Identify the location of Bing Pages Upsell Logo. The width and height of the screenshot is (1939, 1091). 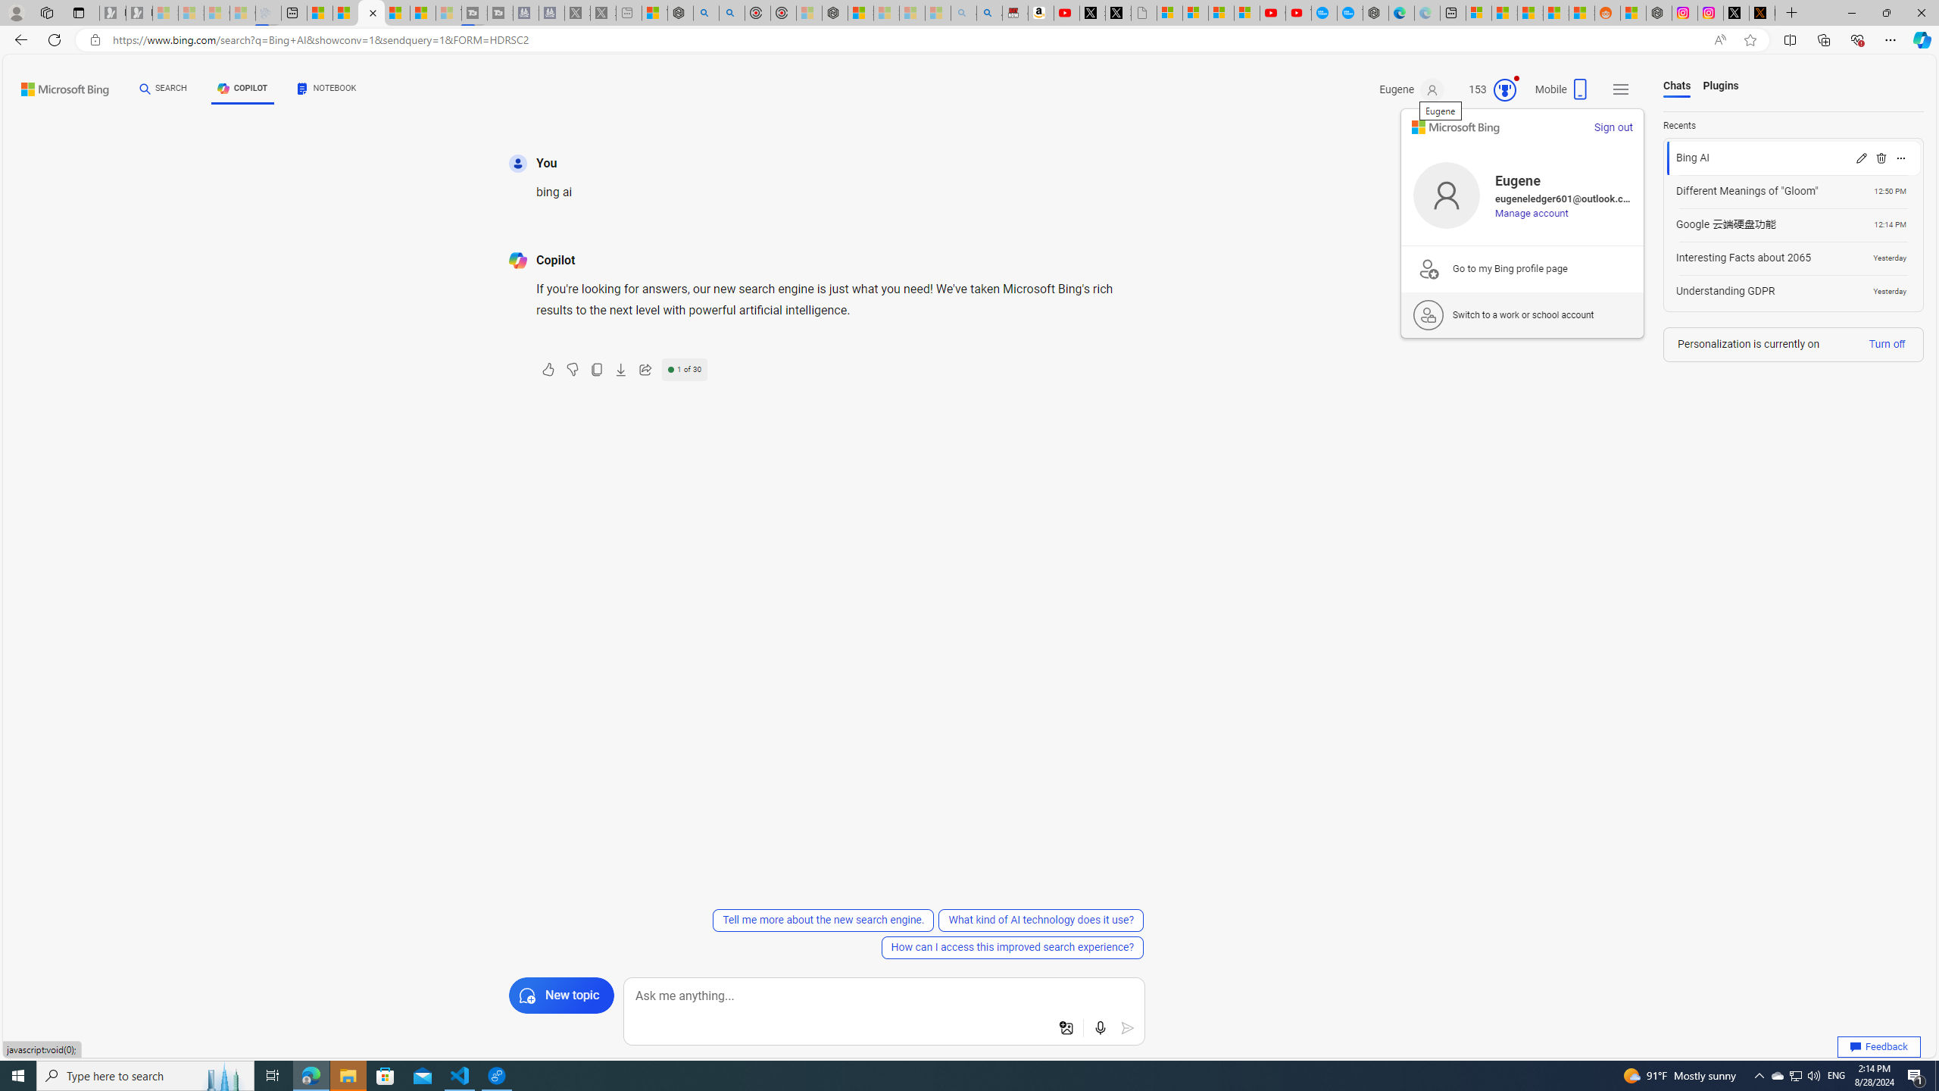
(1428, 268).